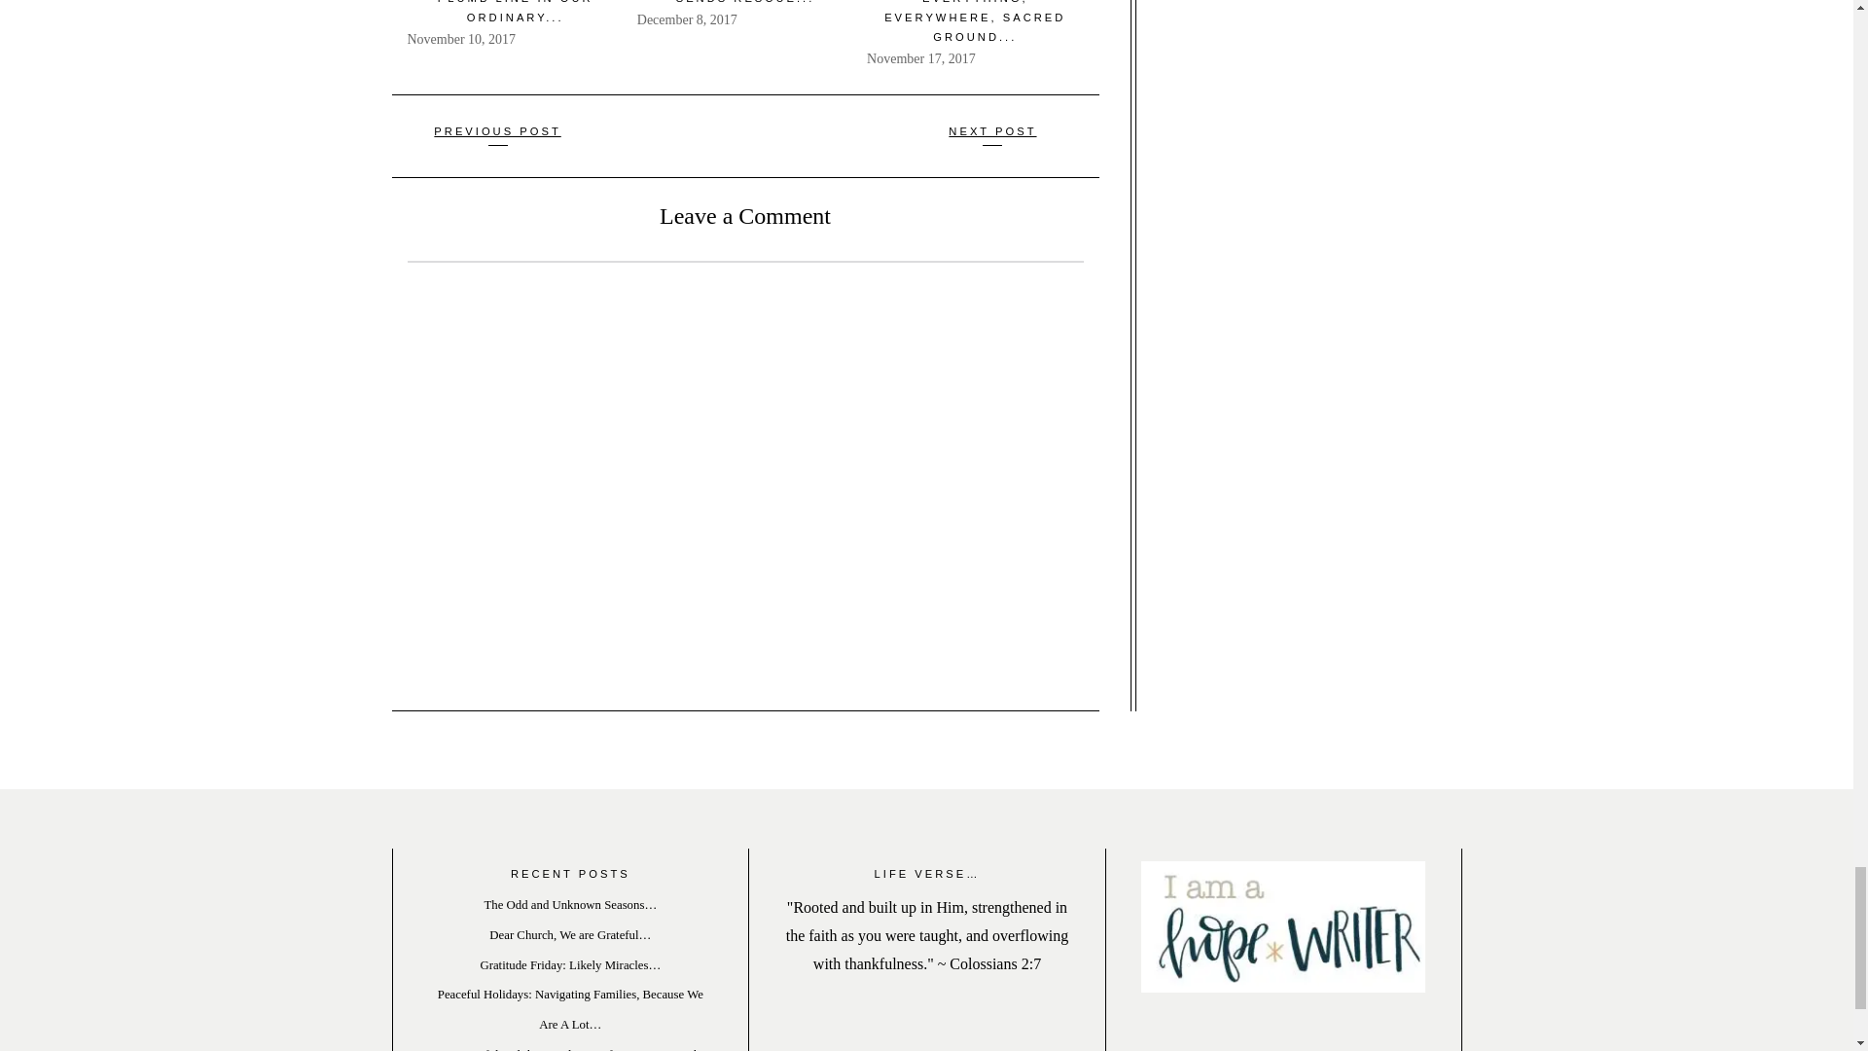 The image size is (1868, 1051). What do you see at coordinates (514, 12) in the screenshot?
I see `A Grateful Holiday: The Plumb Line in Our Ordinary...` at bounding box center [514, 12].